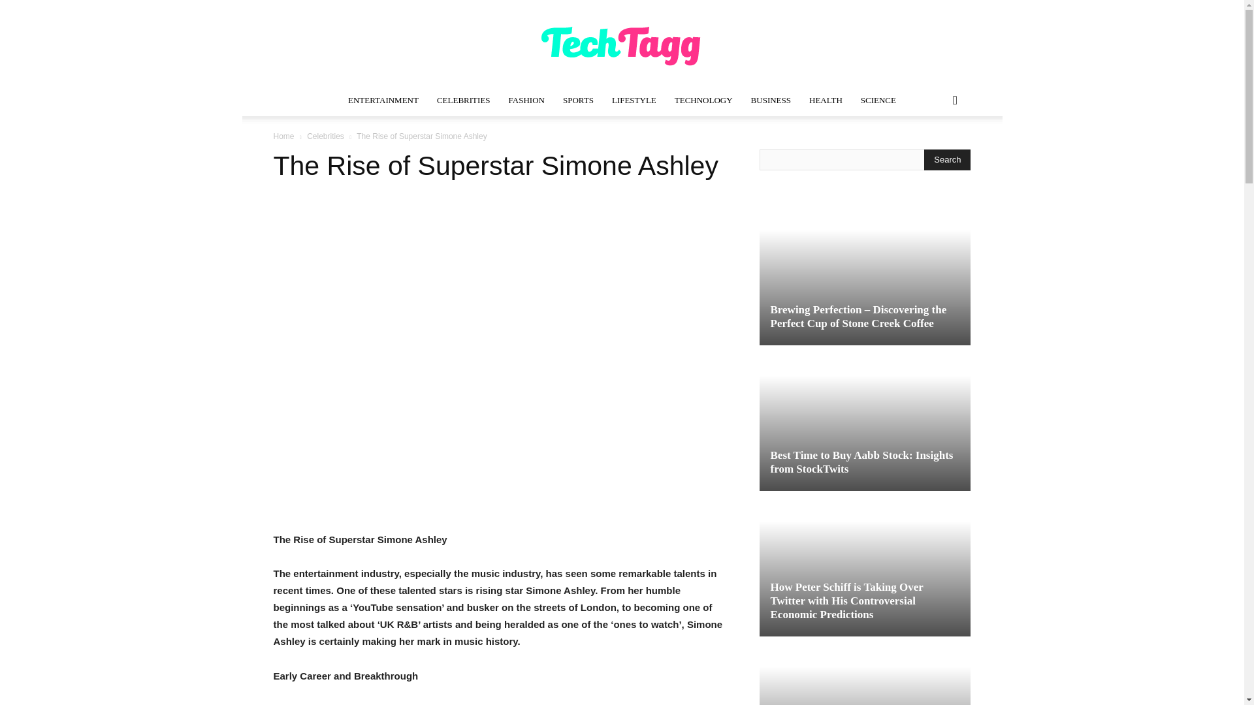 This screenshot has width=1254, height=705. I want to click on SPORTS, so click(579, 101).